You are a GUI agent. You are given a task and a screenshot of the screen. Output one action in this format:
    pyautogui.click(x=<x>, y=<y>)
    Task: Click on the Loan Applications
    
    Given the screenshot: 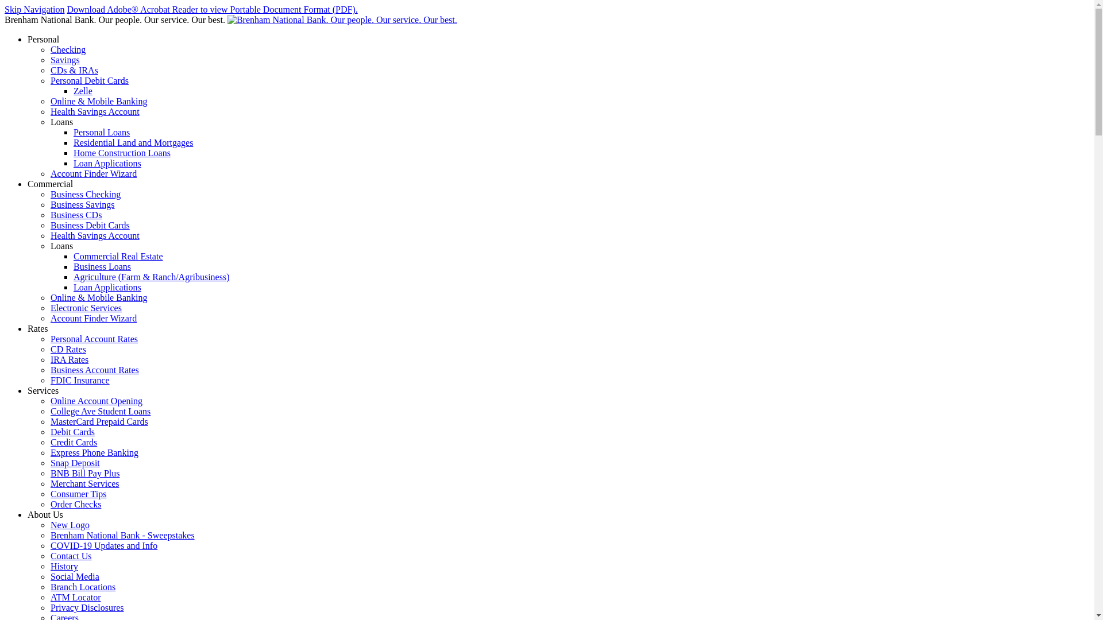 What is the action you would take?
    pyautogui.click(x=107, y=287)
    